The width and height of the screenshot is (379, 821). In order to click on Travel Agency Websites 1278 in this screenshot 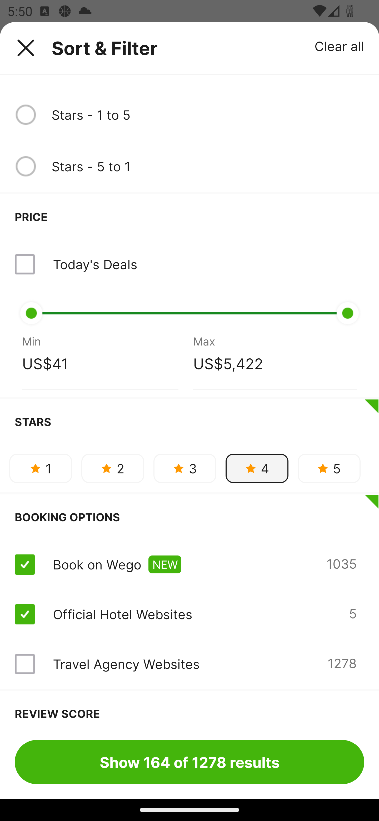, I will do `click(189, 664)`.